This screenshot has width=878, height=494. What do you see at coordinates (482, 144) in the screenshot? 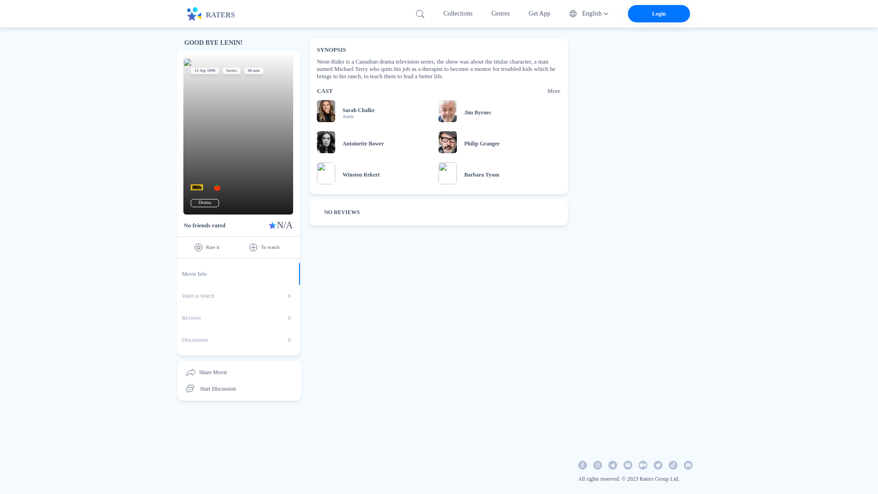
I see `Jim Byrnes` at bounding box center [482, 144].